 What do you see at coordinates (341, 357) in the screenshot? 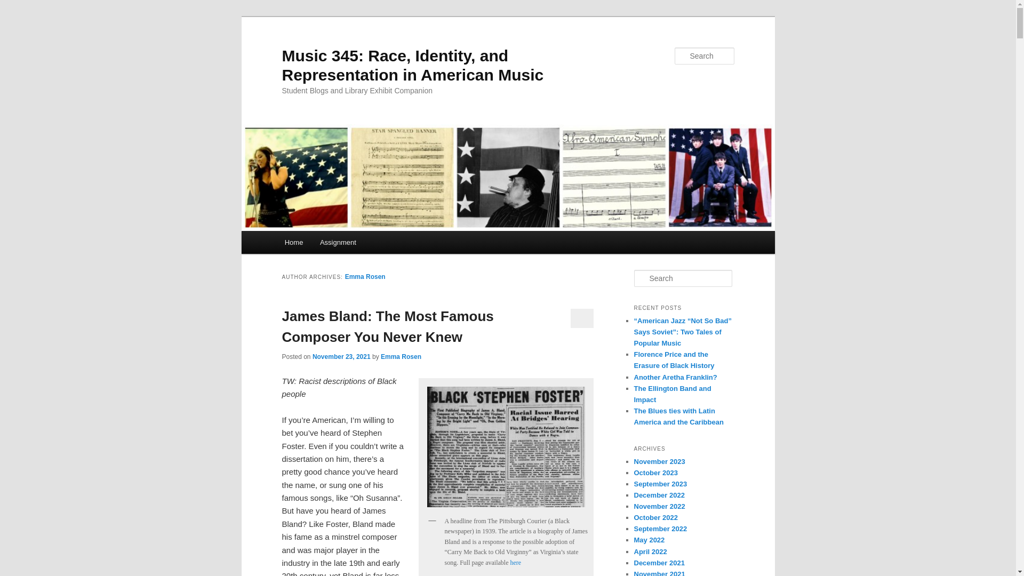
I see `12:54 pm` at bounding box center [341, 357].